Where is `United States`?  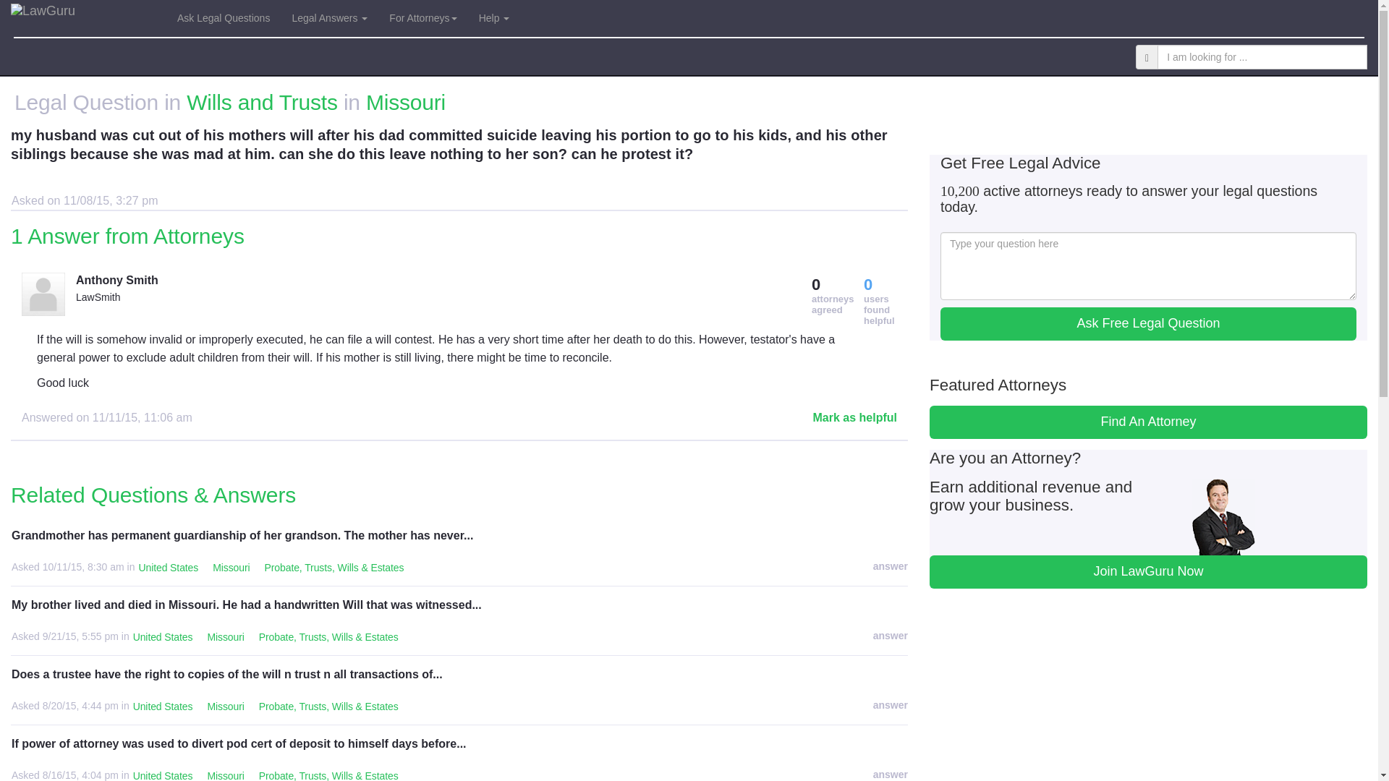
United States is located at coordinates (168, 568).